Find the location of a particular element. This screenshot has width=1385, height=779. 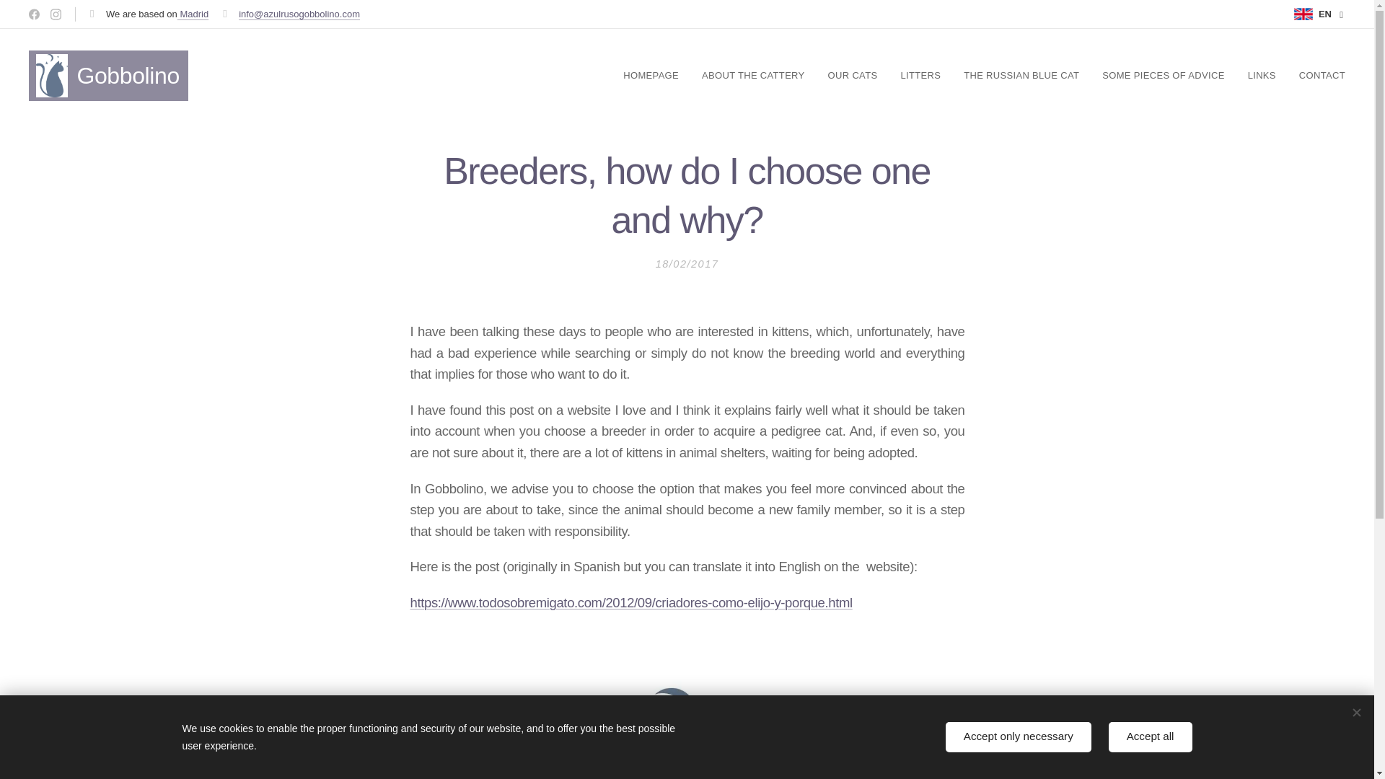

Madrid is located at coordinates (193, 14).